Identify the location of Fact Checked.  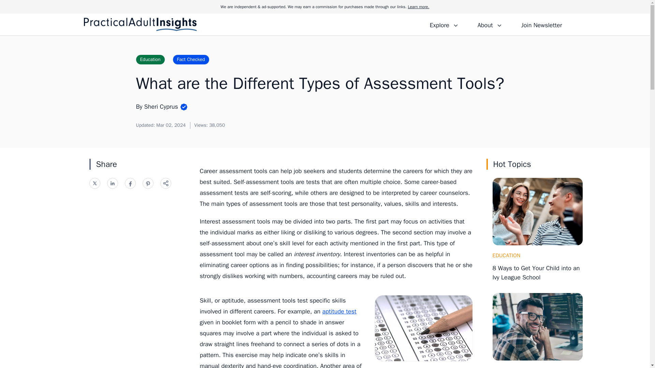
(191, 59).